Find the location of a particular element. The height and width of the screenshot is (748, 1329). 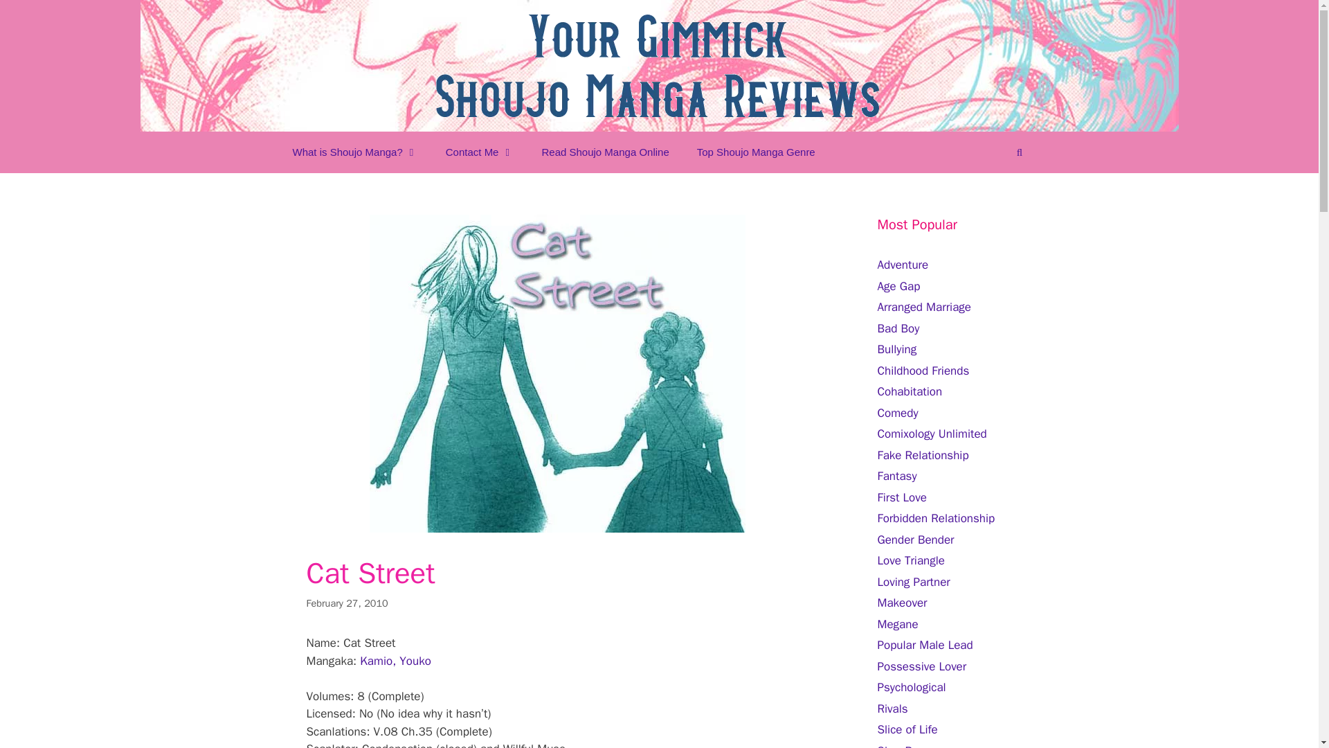

Shoujo and Josei Manga featuring a male lead with glasses is located at coordinates (897, 623).